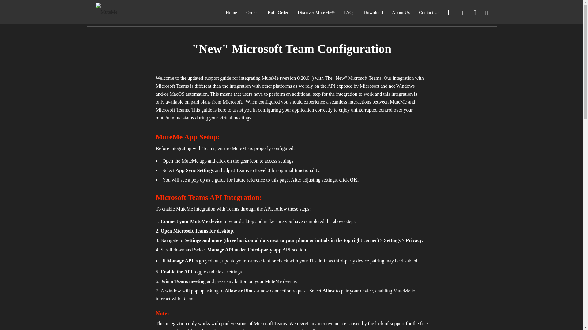 The height and width of the screenshot is (330, 588). I want to click on Order, so click(252, 12).